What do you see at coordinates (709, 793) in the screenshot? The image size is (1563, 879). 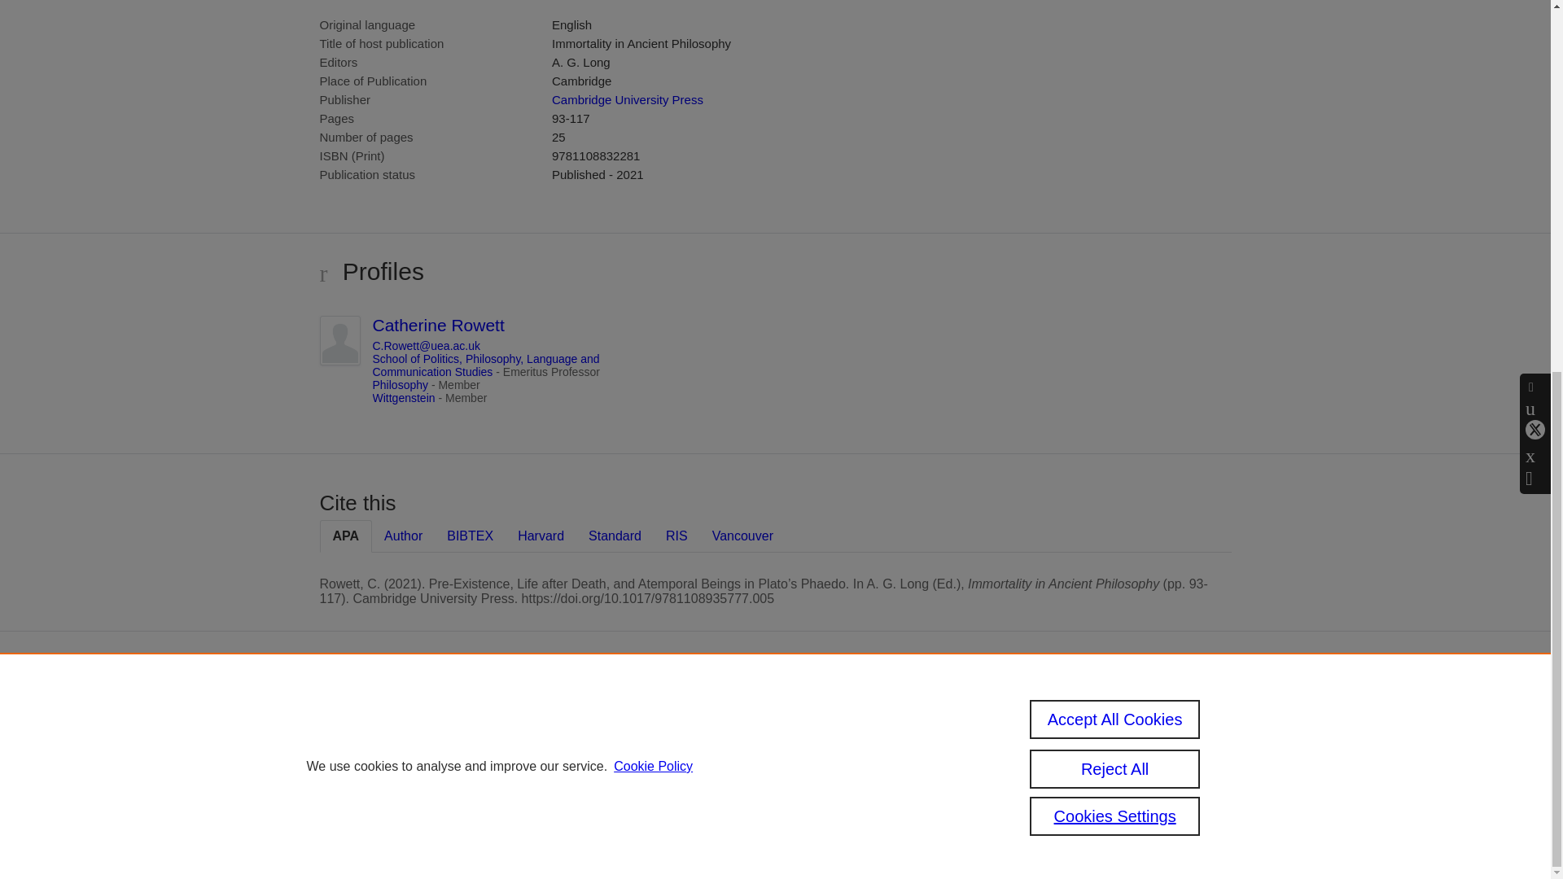 I see `use of cookies` at bounding box center [709, 793].